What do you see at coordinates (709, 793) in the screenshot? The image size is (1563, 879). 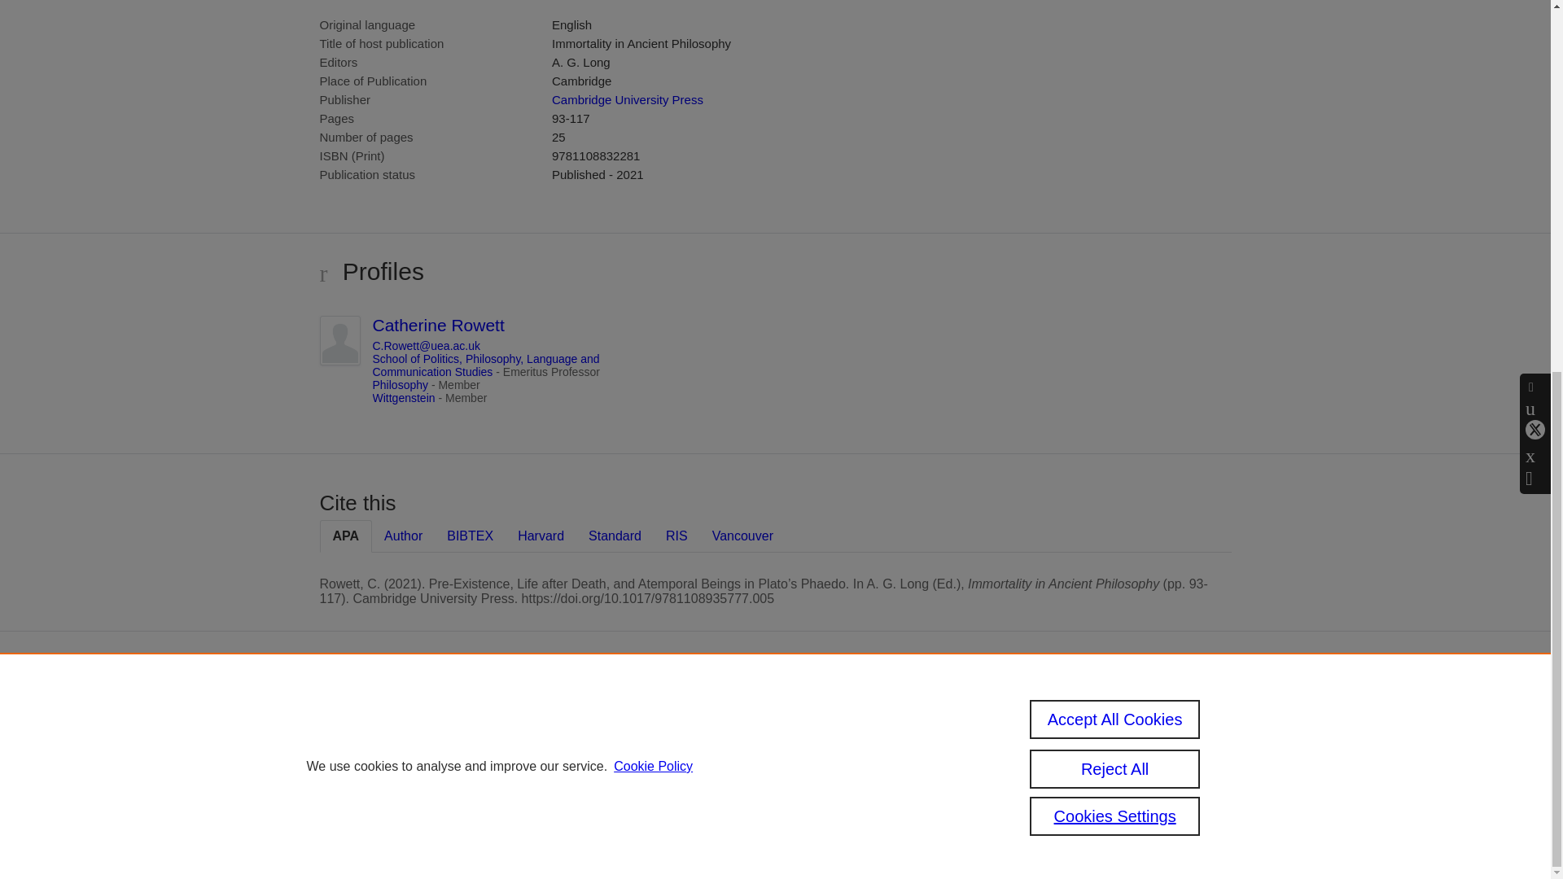 I see `use of cookies` at bounding box center [709, 793].